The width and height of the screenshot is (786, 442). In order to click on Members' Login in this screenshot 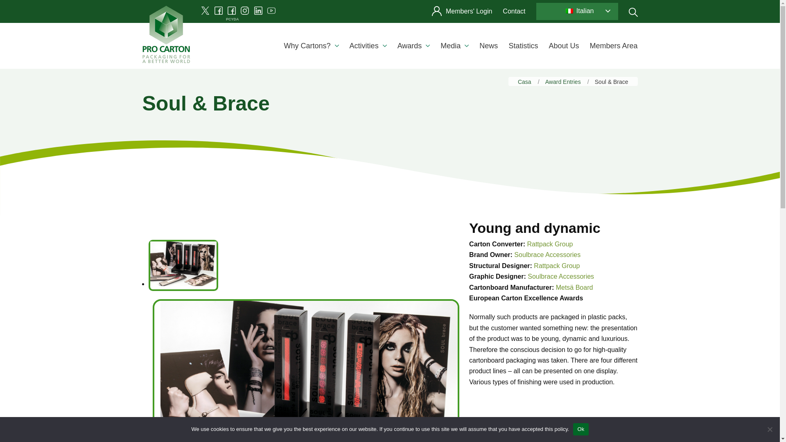, I will do `click(462, 11)`.